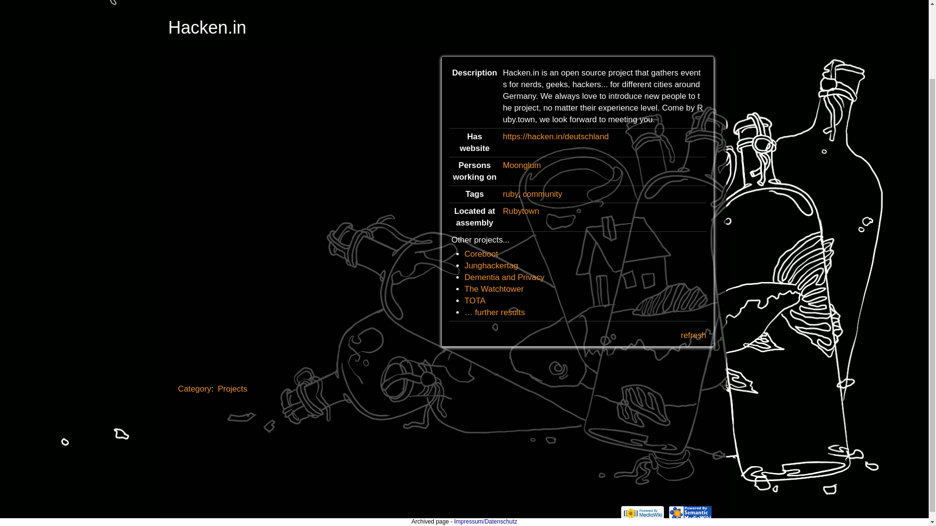 The width and height of the screenshot is (936, 526). I want to click on Projects, so click(233, 389).